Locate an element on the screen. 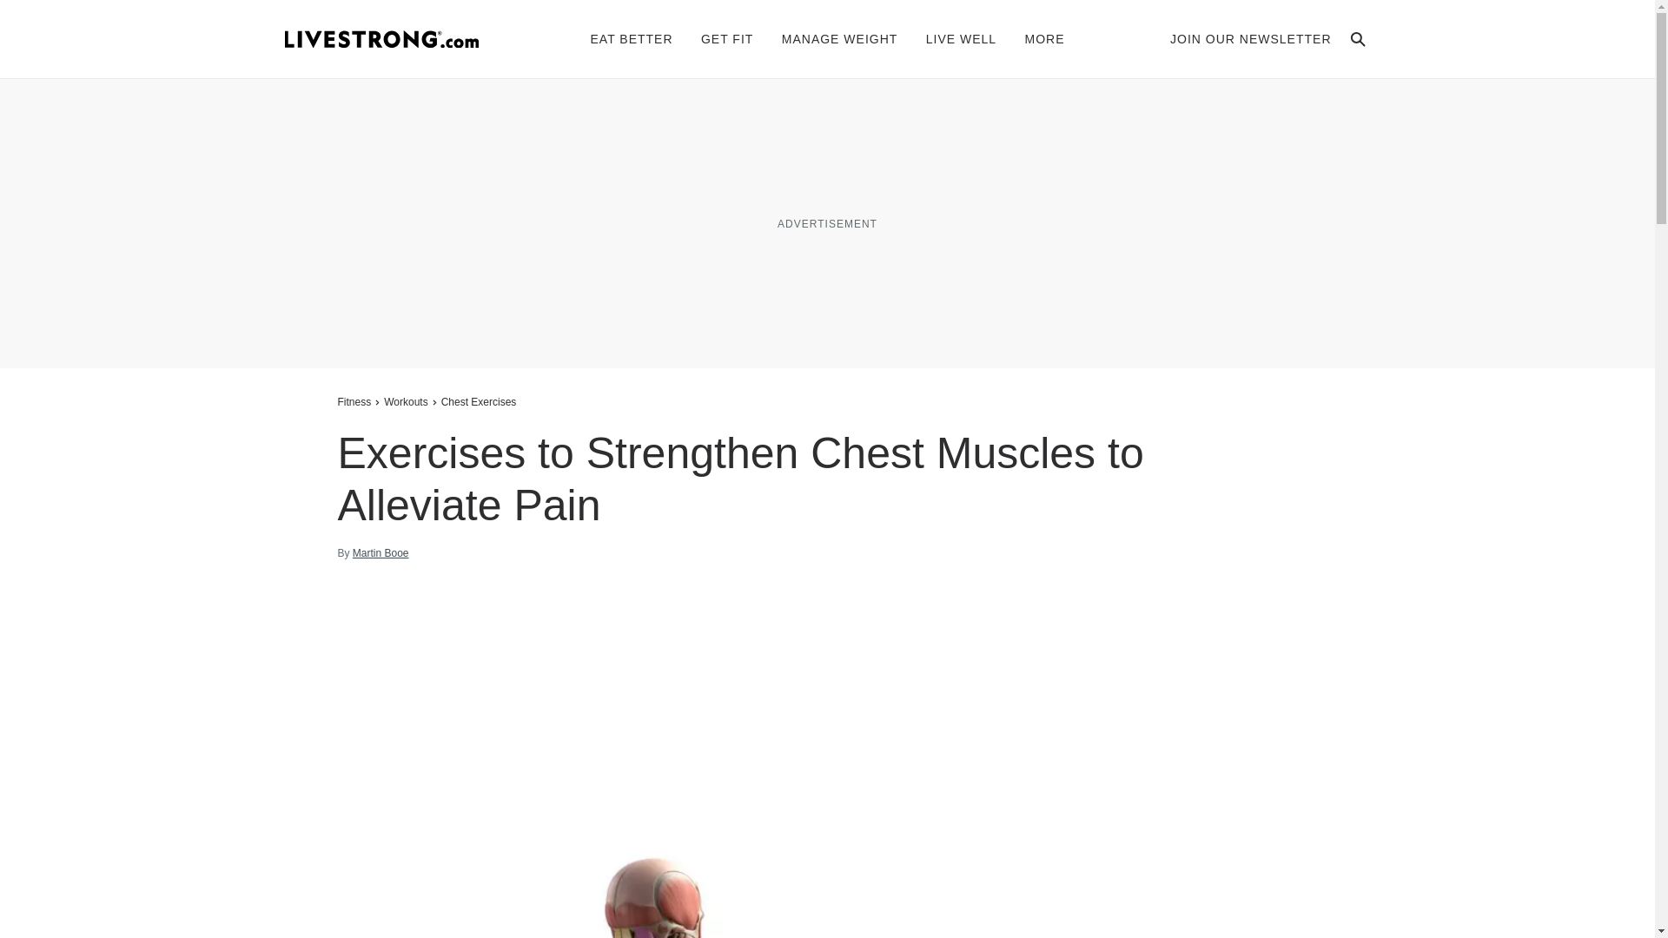 This screenshot has height=938, width=1668. LIVE WELL is located at coordinates (961, 38).